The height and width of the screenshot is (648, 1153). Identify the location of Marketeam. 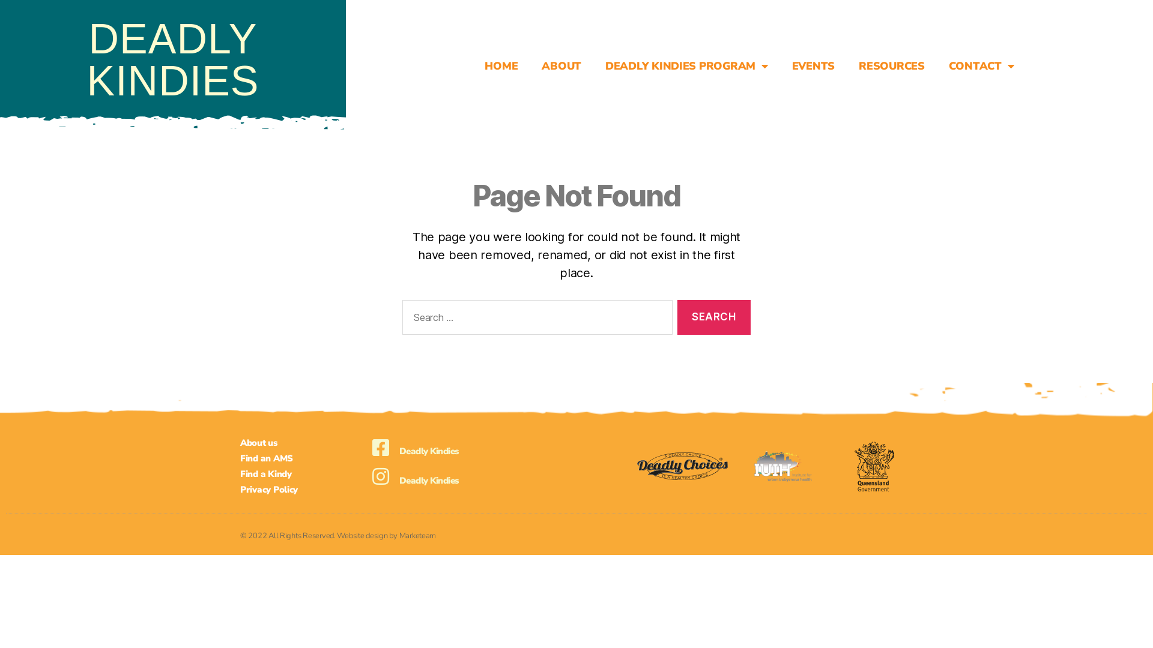
(418, 536).